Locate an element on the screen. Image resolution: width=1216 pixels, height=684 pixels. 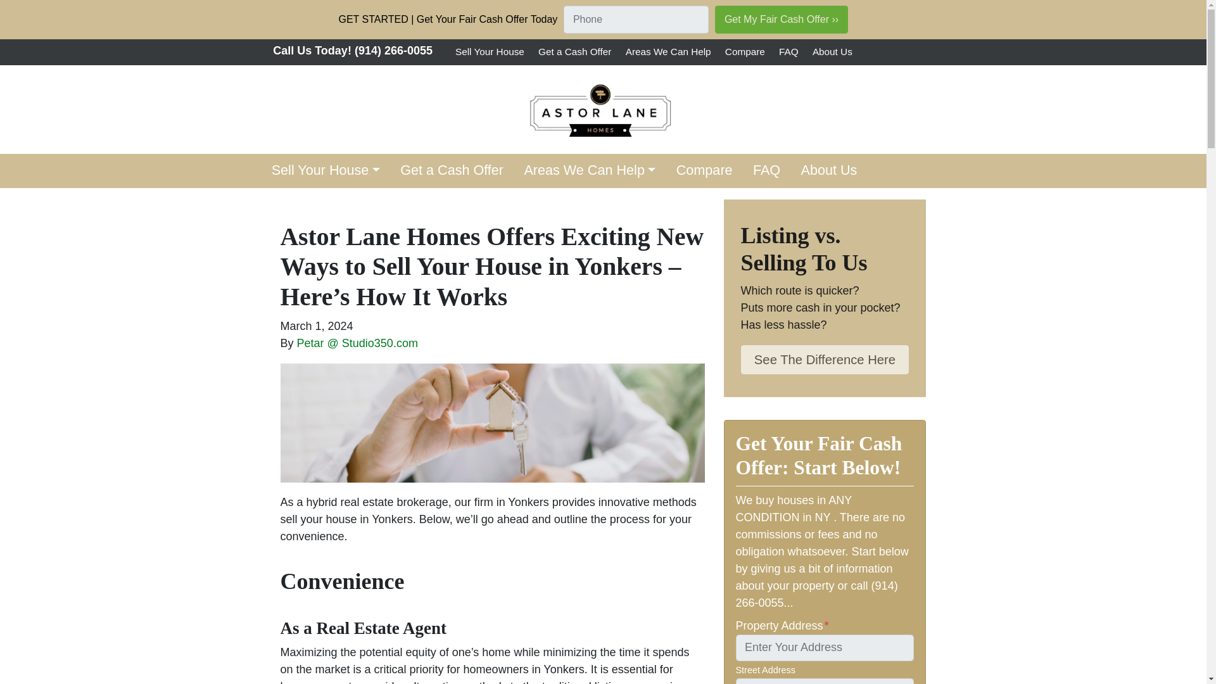
FAQ is located at coordinates (767, 171).